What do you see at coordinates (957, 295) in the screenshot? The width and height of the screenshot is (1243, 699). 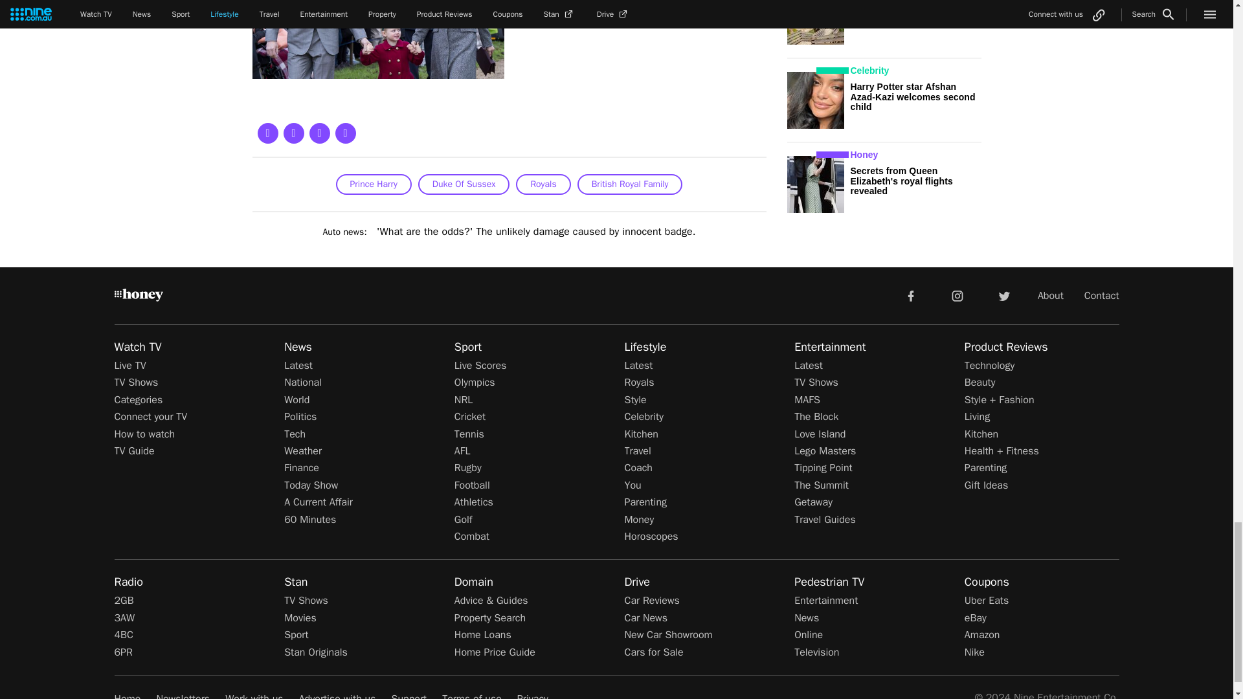 I see `instagram` at bounding box center [957, 295].